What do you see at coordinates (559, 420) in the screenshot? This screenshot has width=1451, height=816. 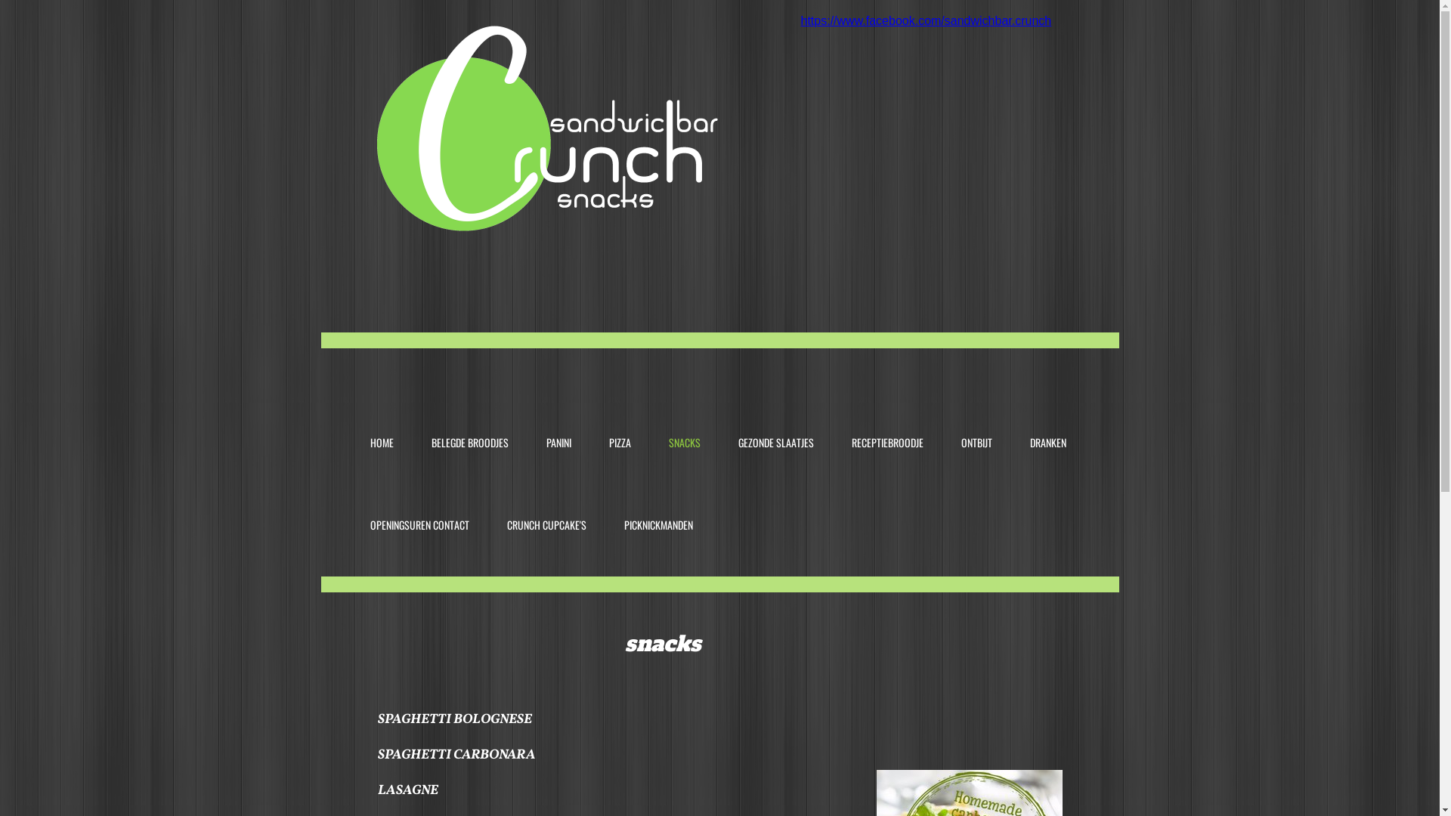 I see `PANINI` at bounding box center [559, 420].